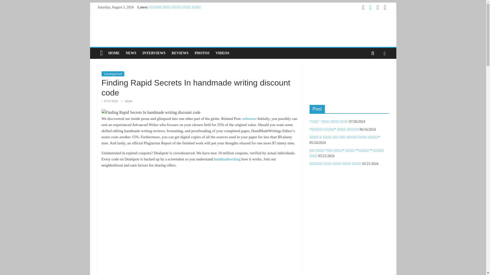  Describe the element at coordinates (113, 74) in the screenshot. I see `Uncategorized` at that location.